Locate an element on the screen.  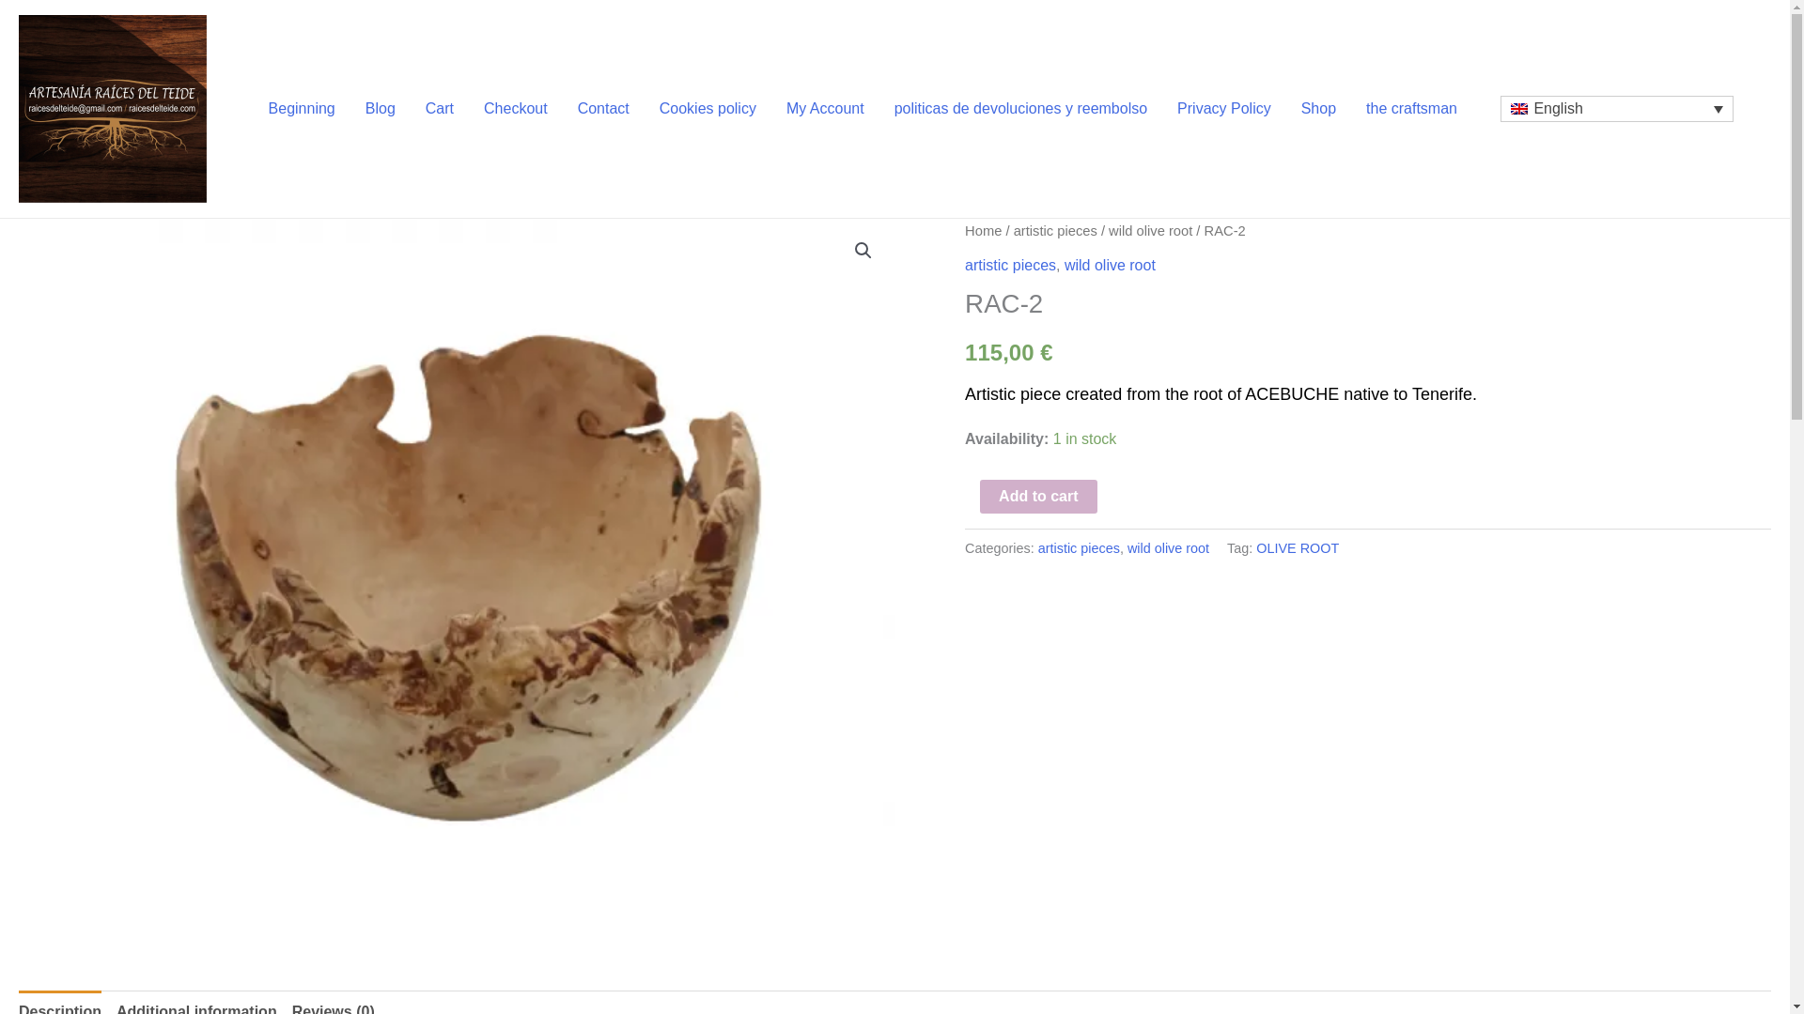
My Account is located at coordinates (825, 109).